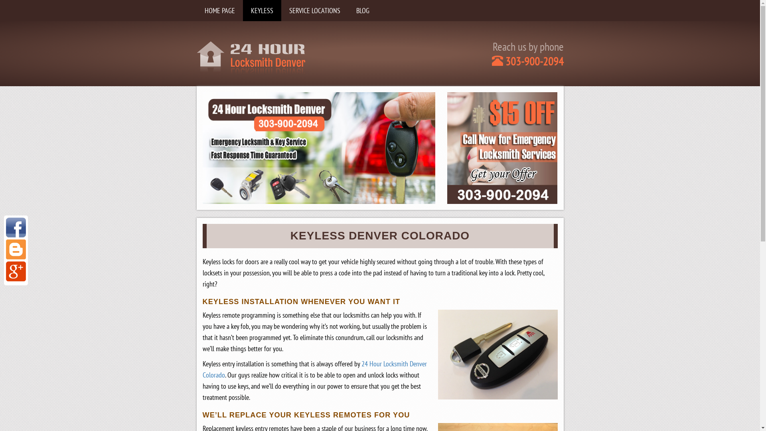  Describe the element at coordinates (315, 370) in the screenshot. I see `24 Hour Locksmith Denver Colorado` at that location.